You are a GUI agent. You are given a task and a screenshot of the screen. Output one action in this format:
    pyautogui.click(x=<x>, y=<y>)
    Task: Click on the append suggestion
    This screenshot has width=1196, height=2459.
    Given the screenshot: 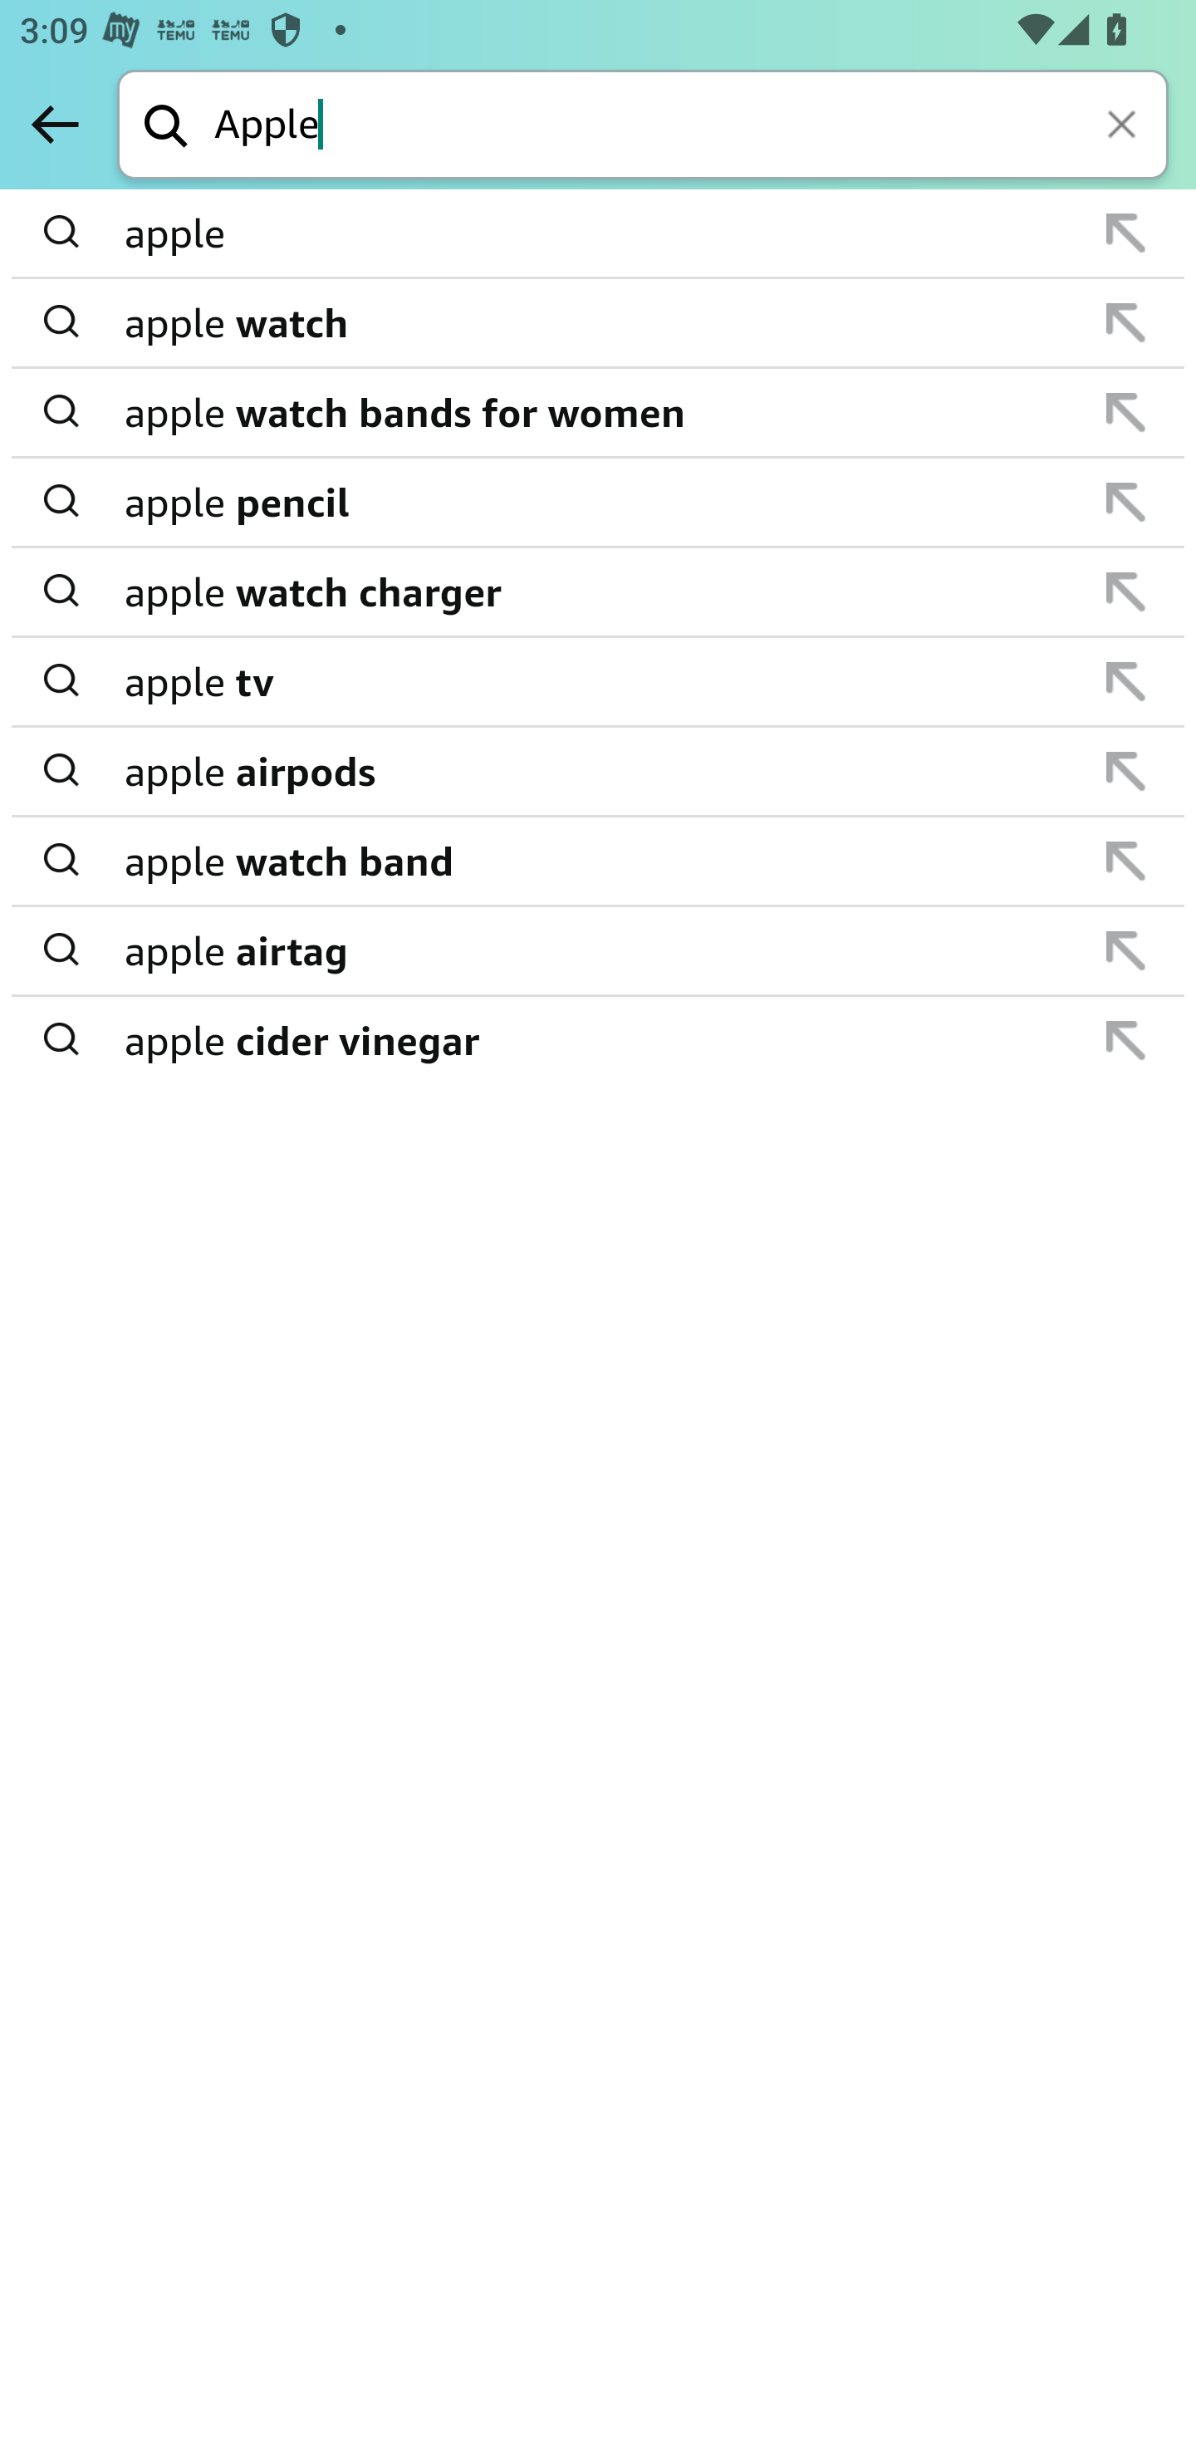 What is the action you would take?
    pyautogui.click(x=1126, y=681)
    